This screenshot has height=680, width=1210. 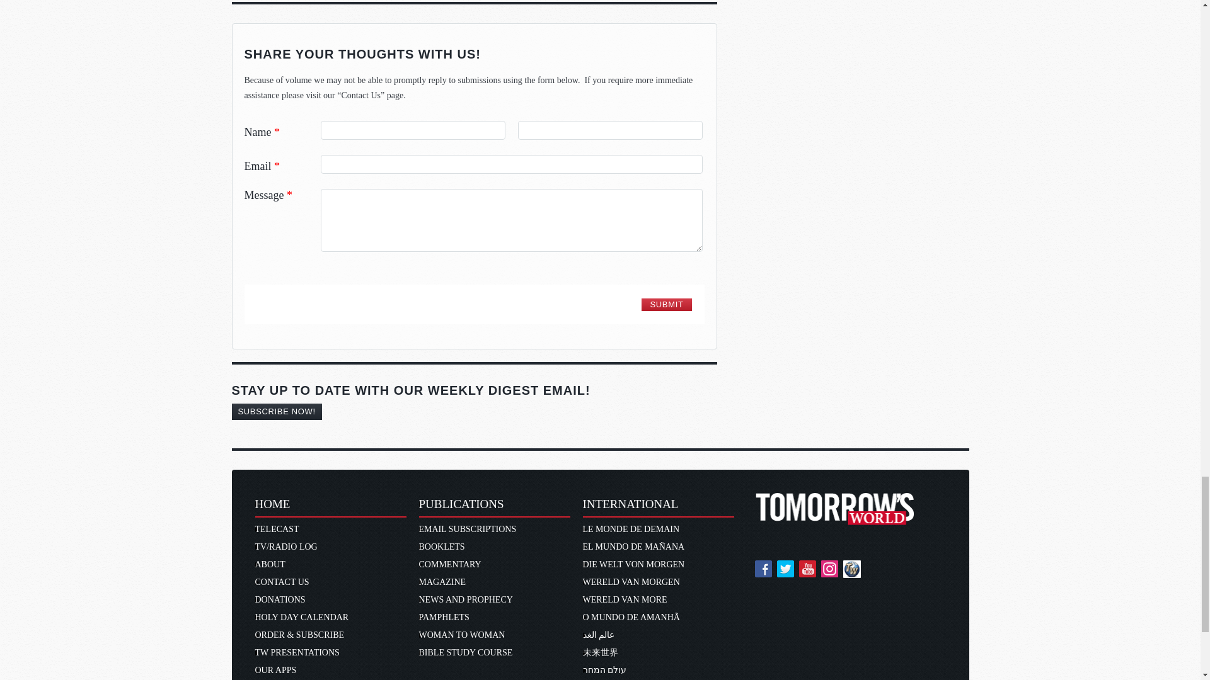 What do you see at coordinates (665, 305) in the screenshot?
I see `Submit` at bounding box center [665, 305].